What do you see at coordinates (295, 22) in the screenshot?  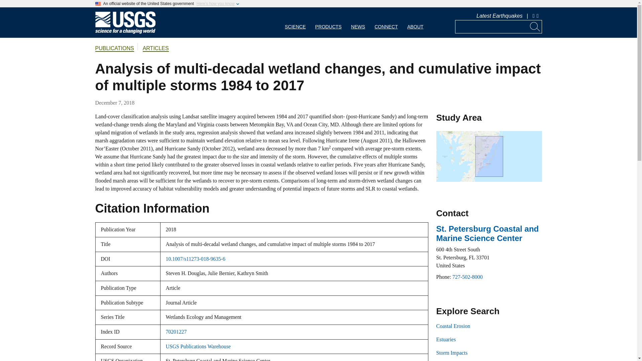 I see `SCIENCE` at bounding box center [295, 22].